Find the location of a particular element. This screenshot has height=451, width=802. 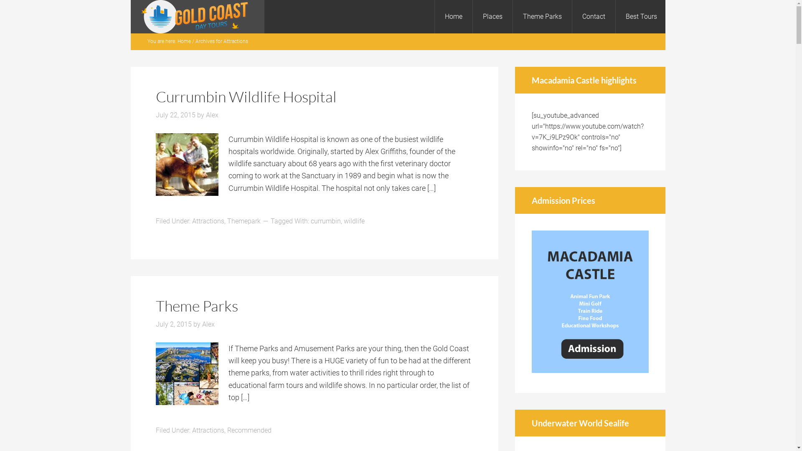

Theme Parks is located at coordinates (542, 17).